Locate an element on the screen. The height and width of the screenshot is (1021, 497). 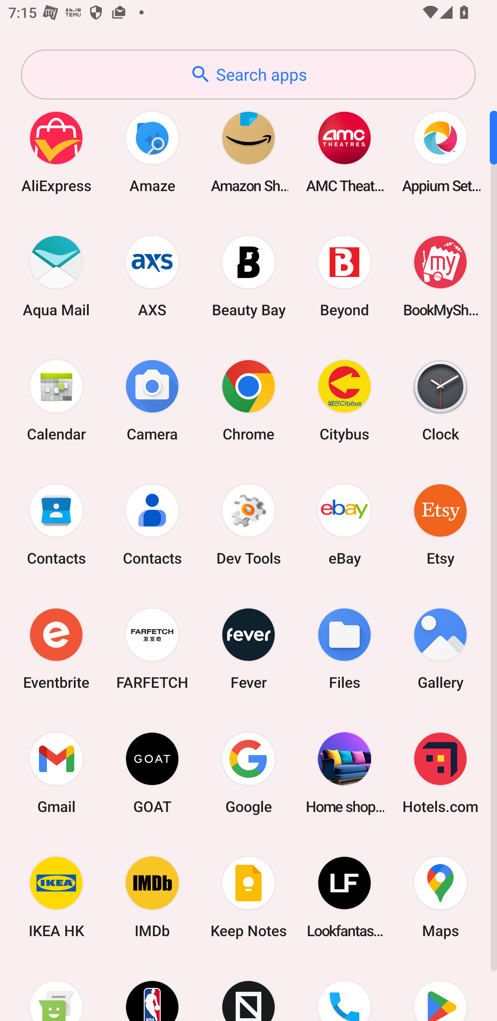
AliExpress is located at coordinates (56, 152).